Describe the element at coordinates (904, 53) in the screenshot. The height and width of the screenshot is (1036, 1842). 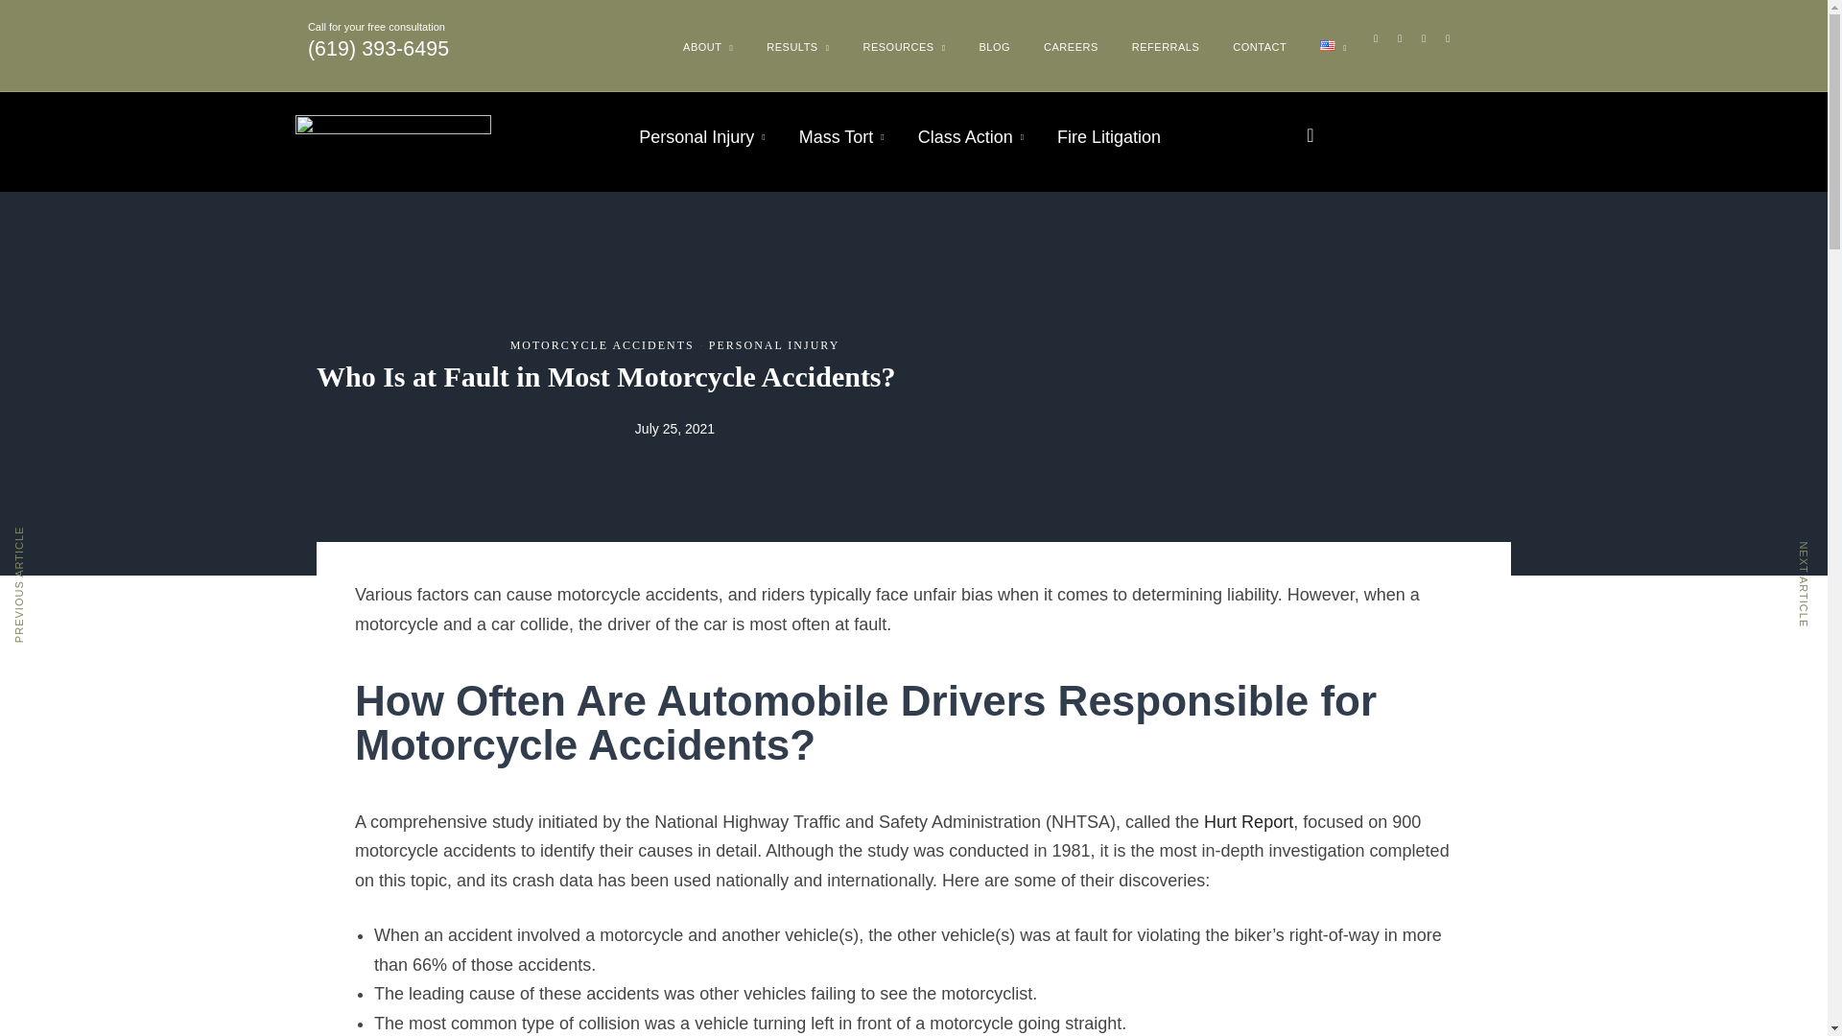
I see `RESOURCES` at that location.